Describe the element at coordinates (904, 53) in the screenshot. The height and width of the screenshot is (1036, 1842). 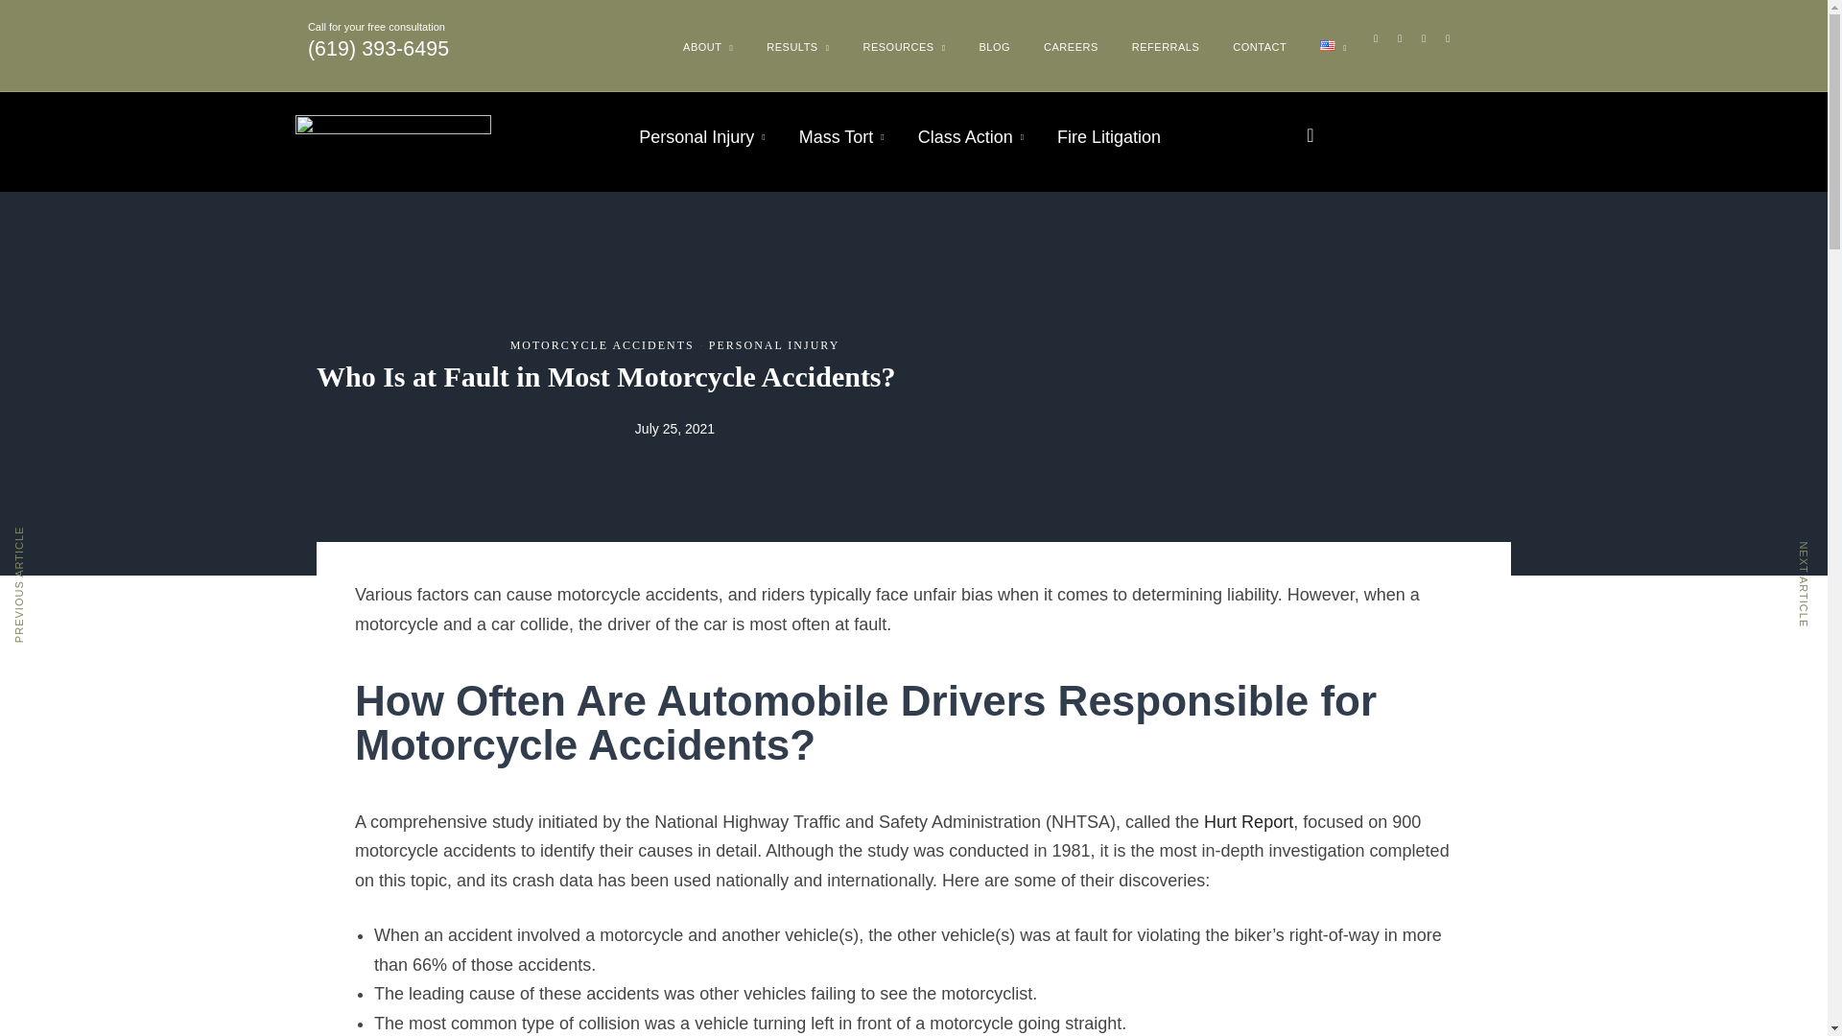
I see `RESOURCES` at that location.